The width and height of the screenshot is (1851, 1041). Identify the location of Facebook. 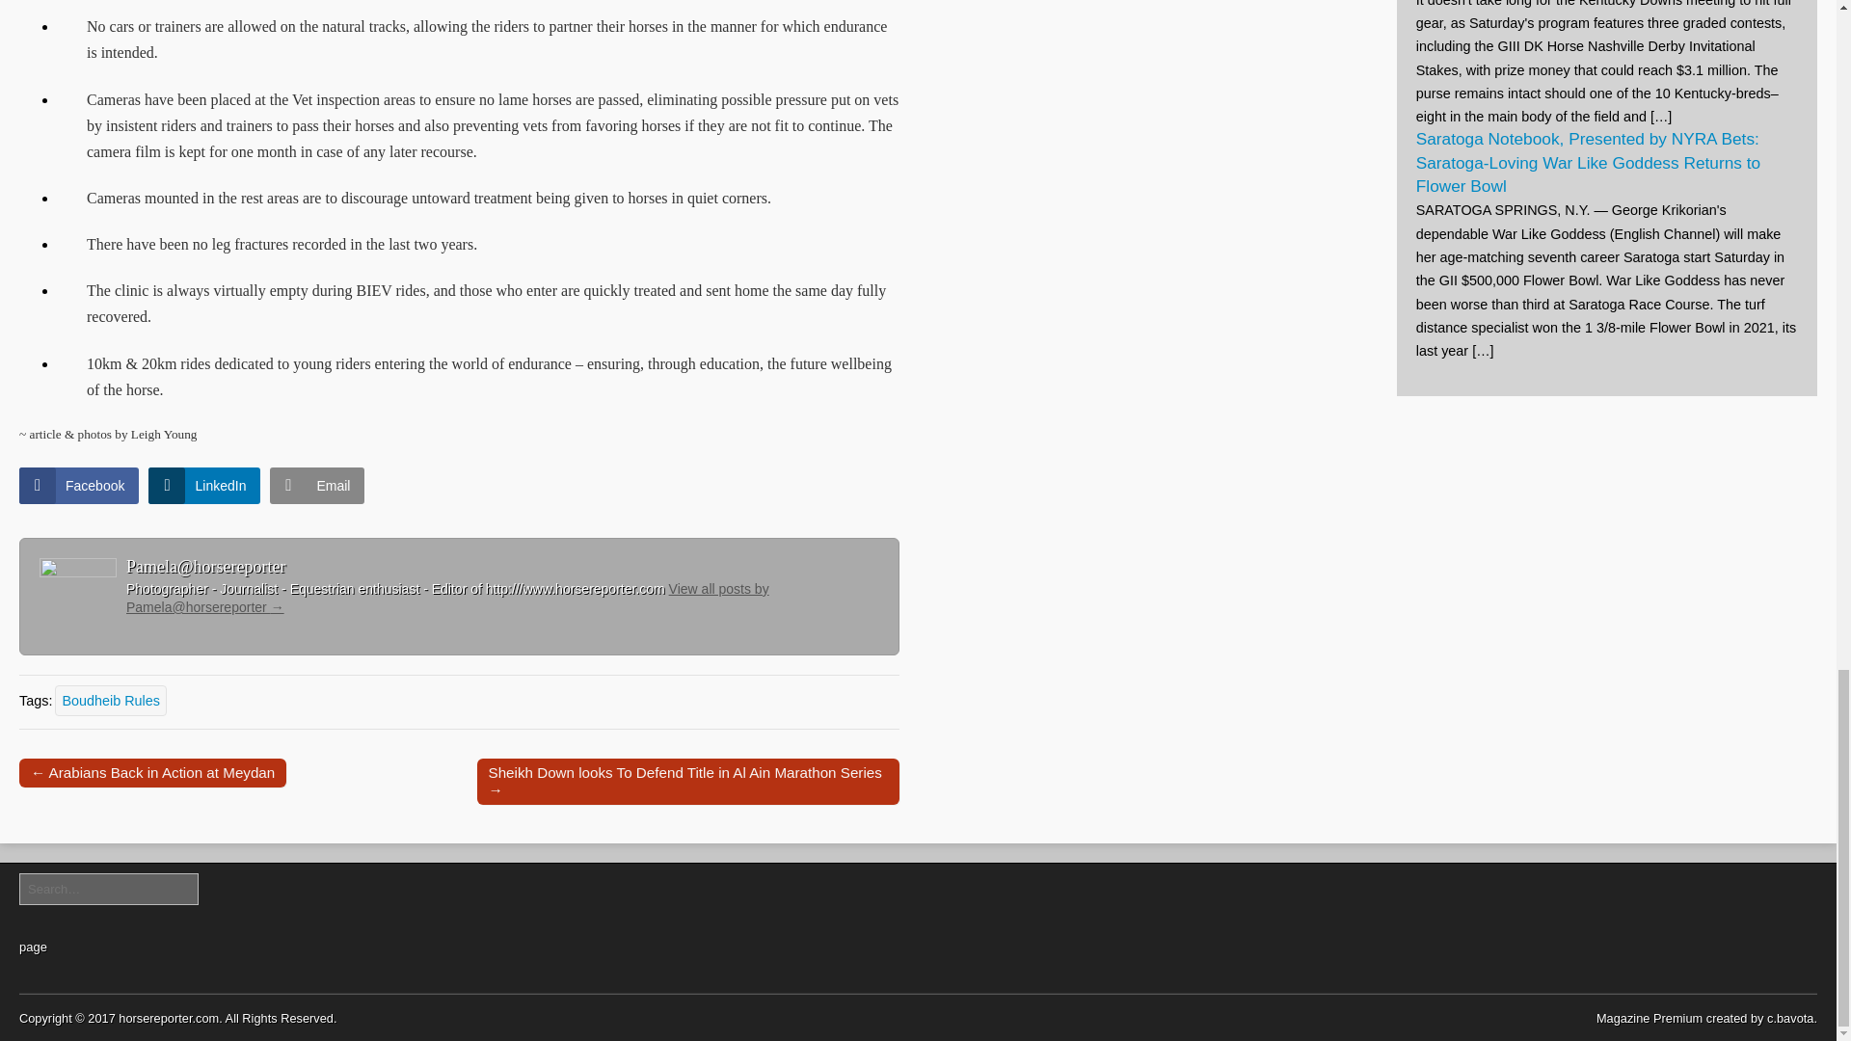
(79, 484).